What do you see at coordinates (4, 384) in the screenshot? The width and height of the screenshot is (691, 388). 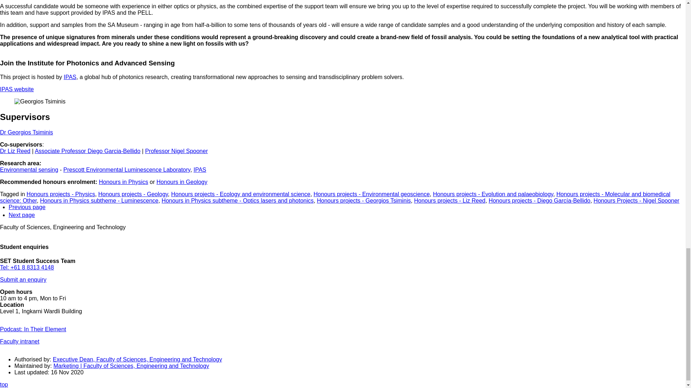 I see `Back to top` at bounding box center [4, 384].